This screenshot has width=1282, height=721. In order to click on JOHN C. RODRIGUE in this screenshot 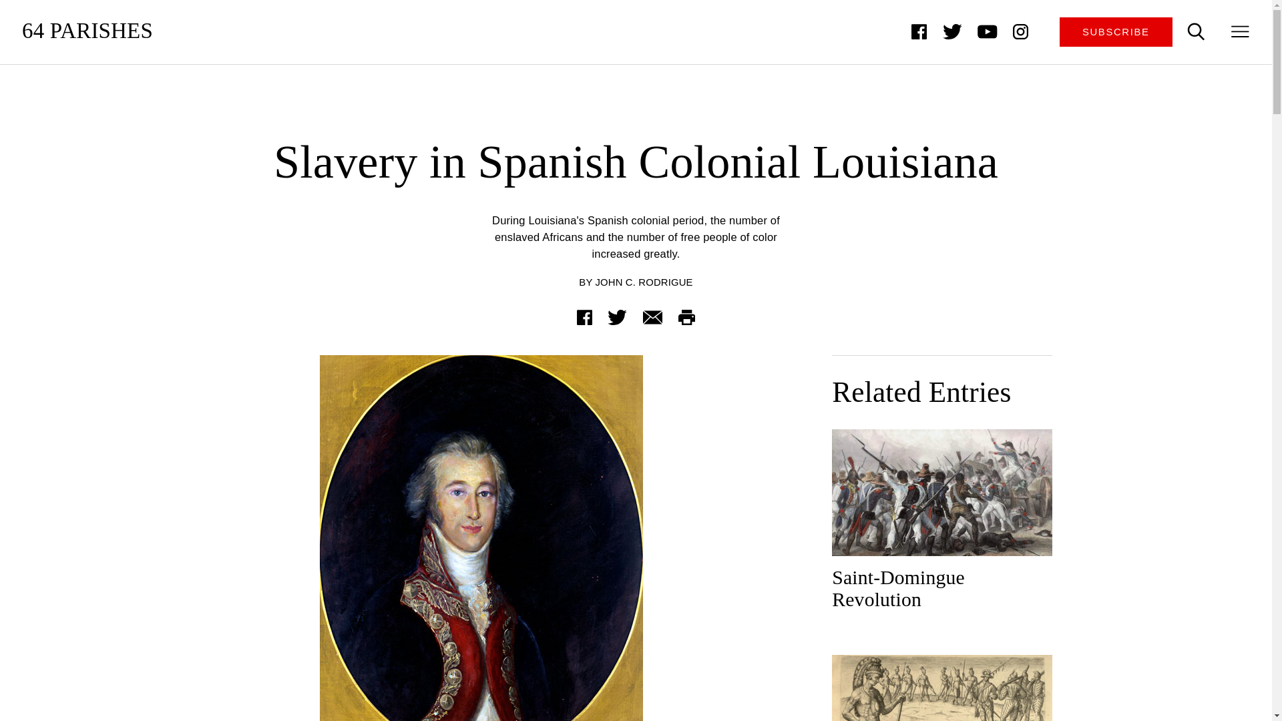, I will do `click(644, 282)`.